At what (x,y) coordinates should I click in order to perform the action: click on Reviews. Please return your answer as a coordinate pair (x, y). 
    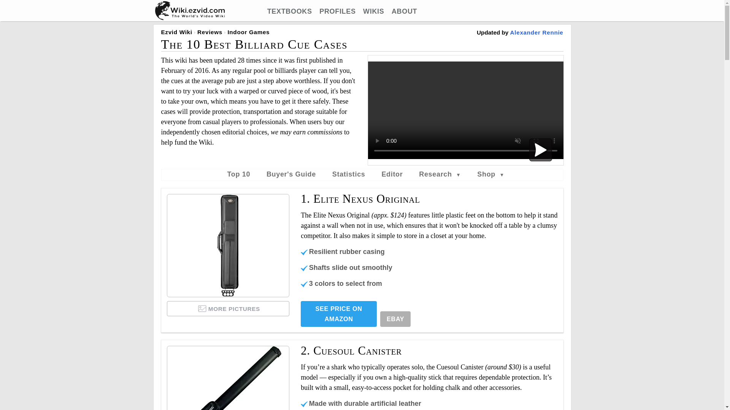
    Looking at the image, I should click on (210, 32).